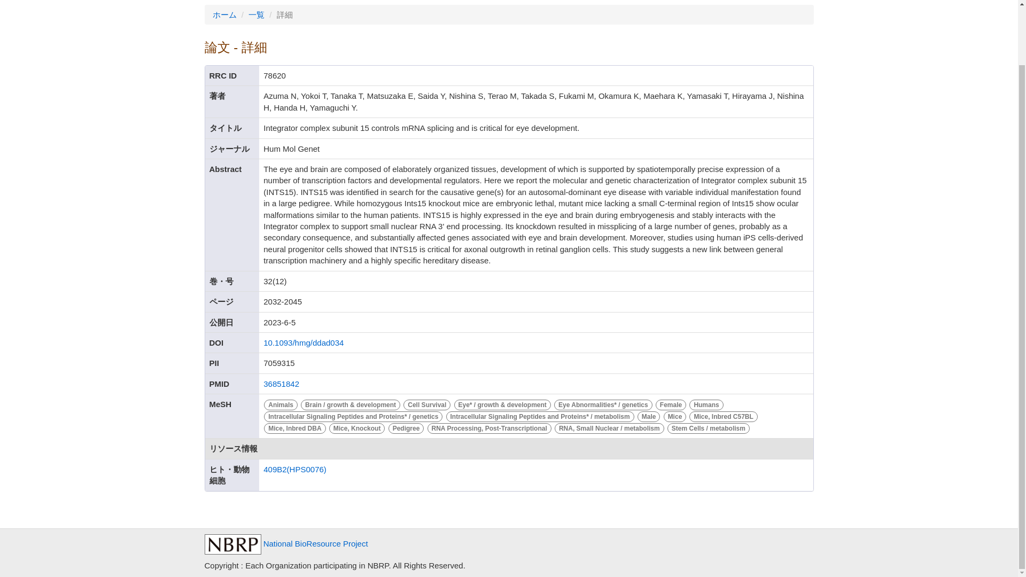 The width and height of the screenshot is (1026, 577). Describe the element at coordinates (428, 404) in the screenshot. I see `Cell Survival` at that location.